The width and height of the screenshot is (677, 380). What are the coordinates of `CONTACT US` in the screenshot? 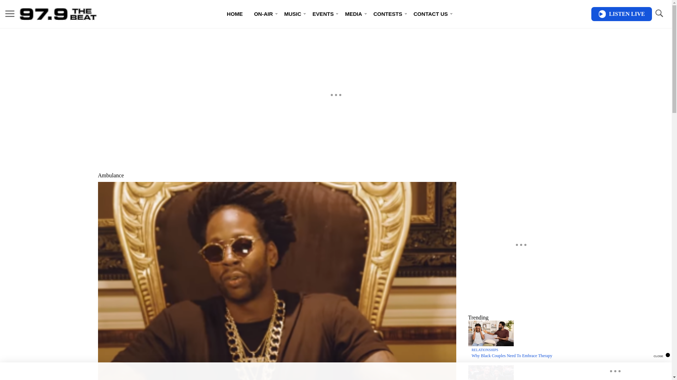 It's located at (431, 14).